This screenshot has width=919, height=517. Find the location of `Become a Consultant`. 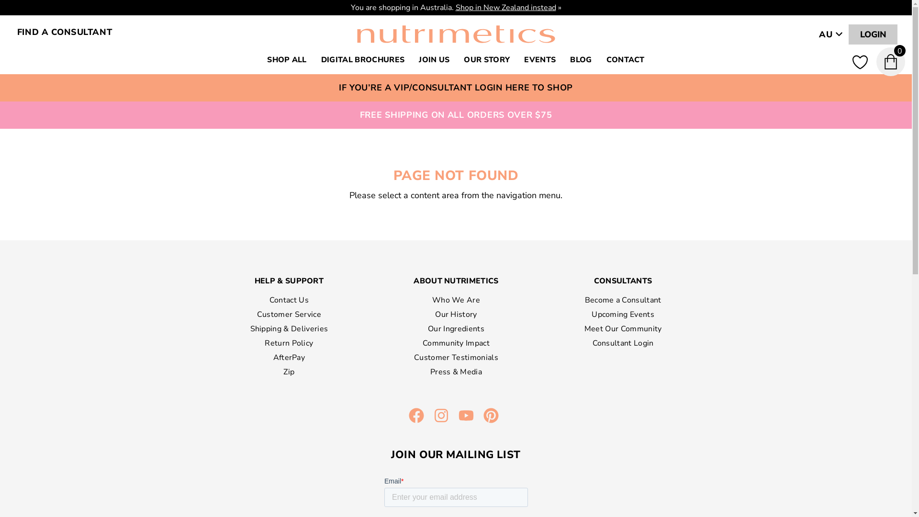

Become a Consultant is located at coordinates (623, 300).